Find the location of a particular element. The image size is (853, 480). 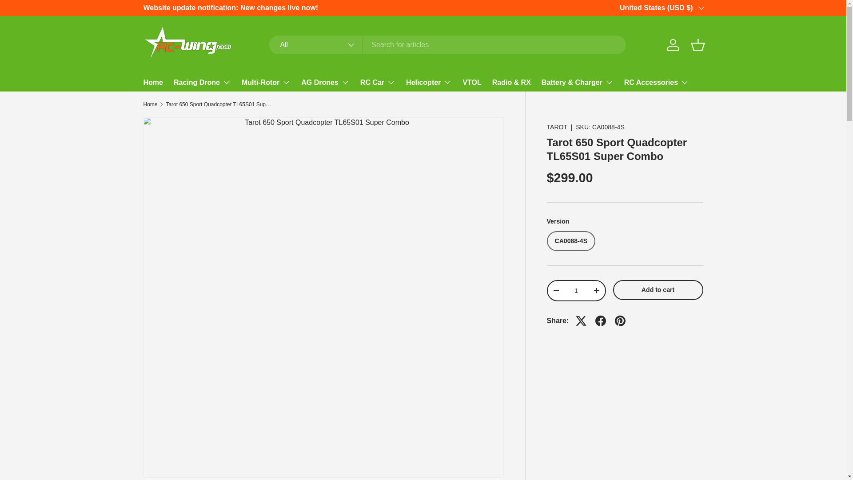

1 is located at coordinates (576, 291).